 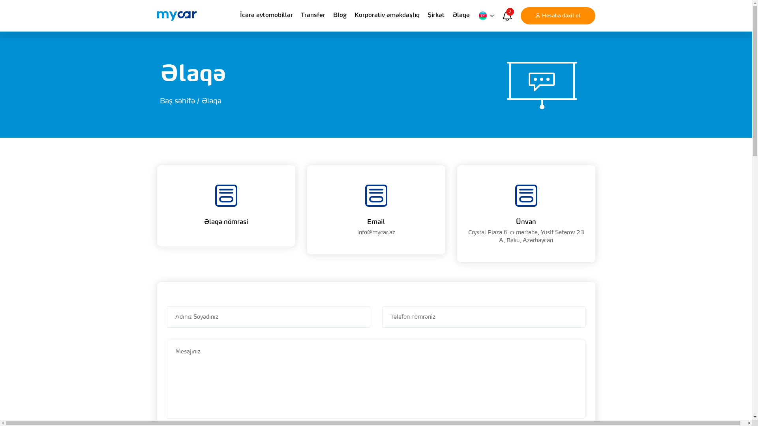 What do you see at coordinates (313, 16) in the screenshot?
I see `Transfer` at bounding box center [313, 16].